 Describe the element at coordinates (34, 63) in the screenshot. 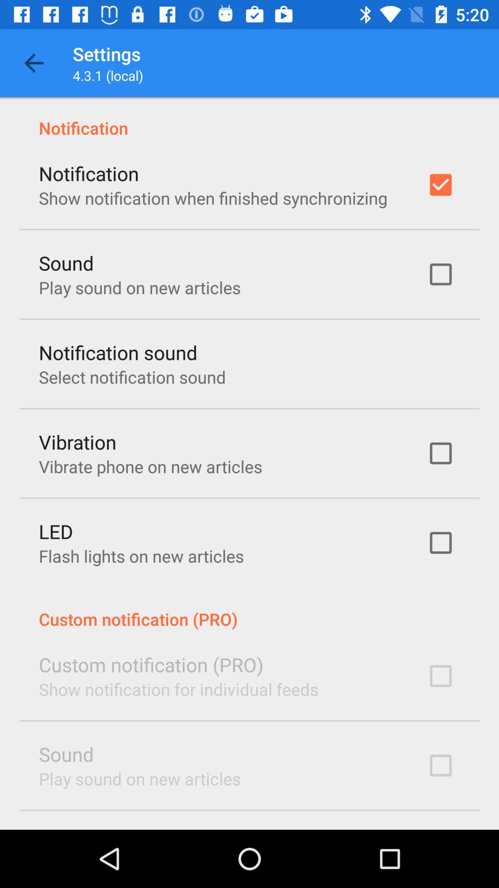

I see `turn off the item next to the settings` at that location.